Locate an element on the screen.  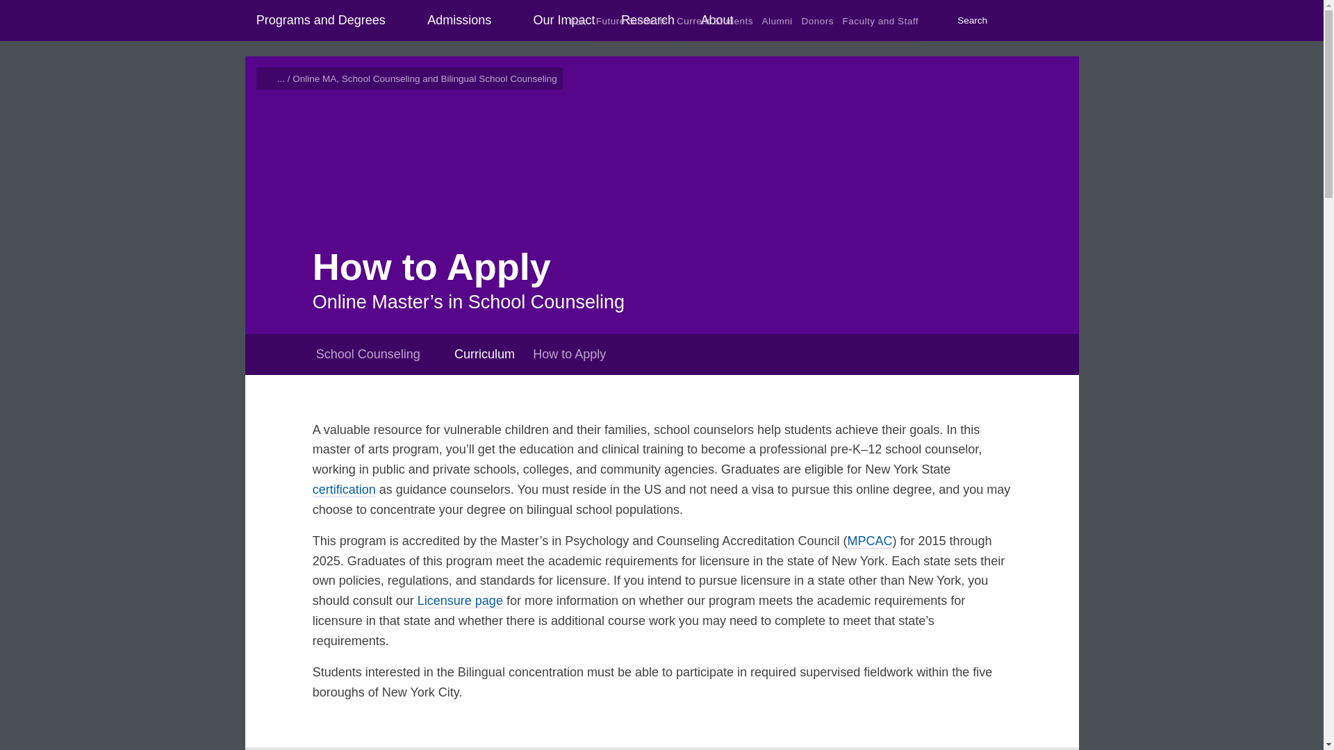
Faculty and Staff is located at coordinates (880, 21).